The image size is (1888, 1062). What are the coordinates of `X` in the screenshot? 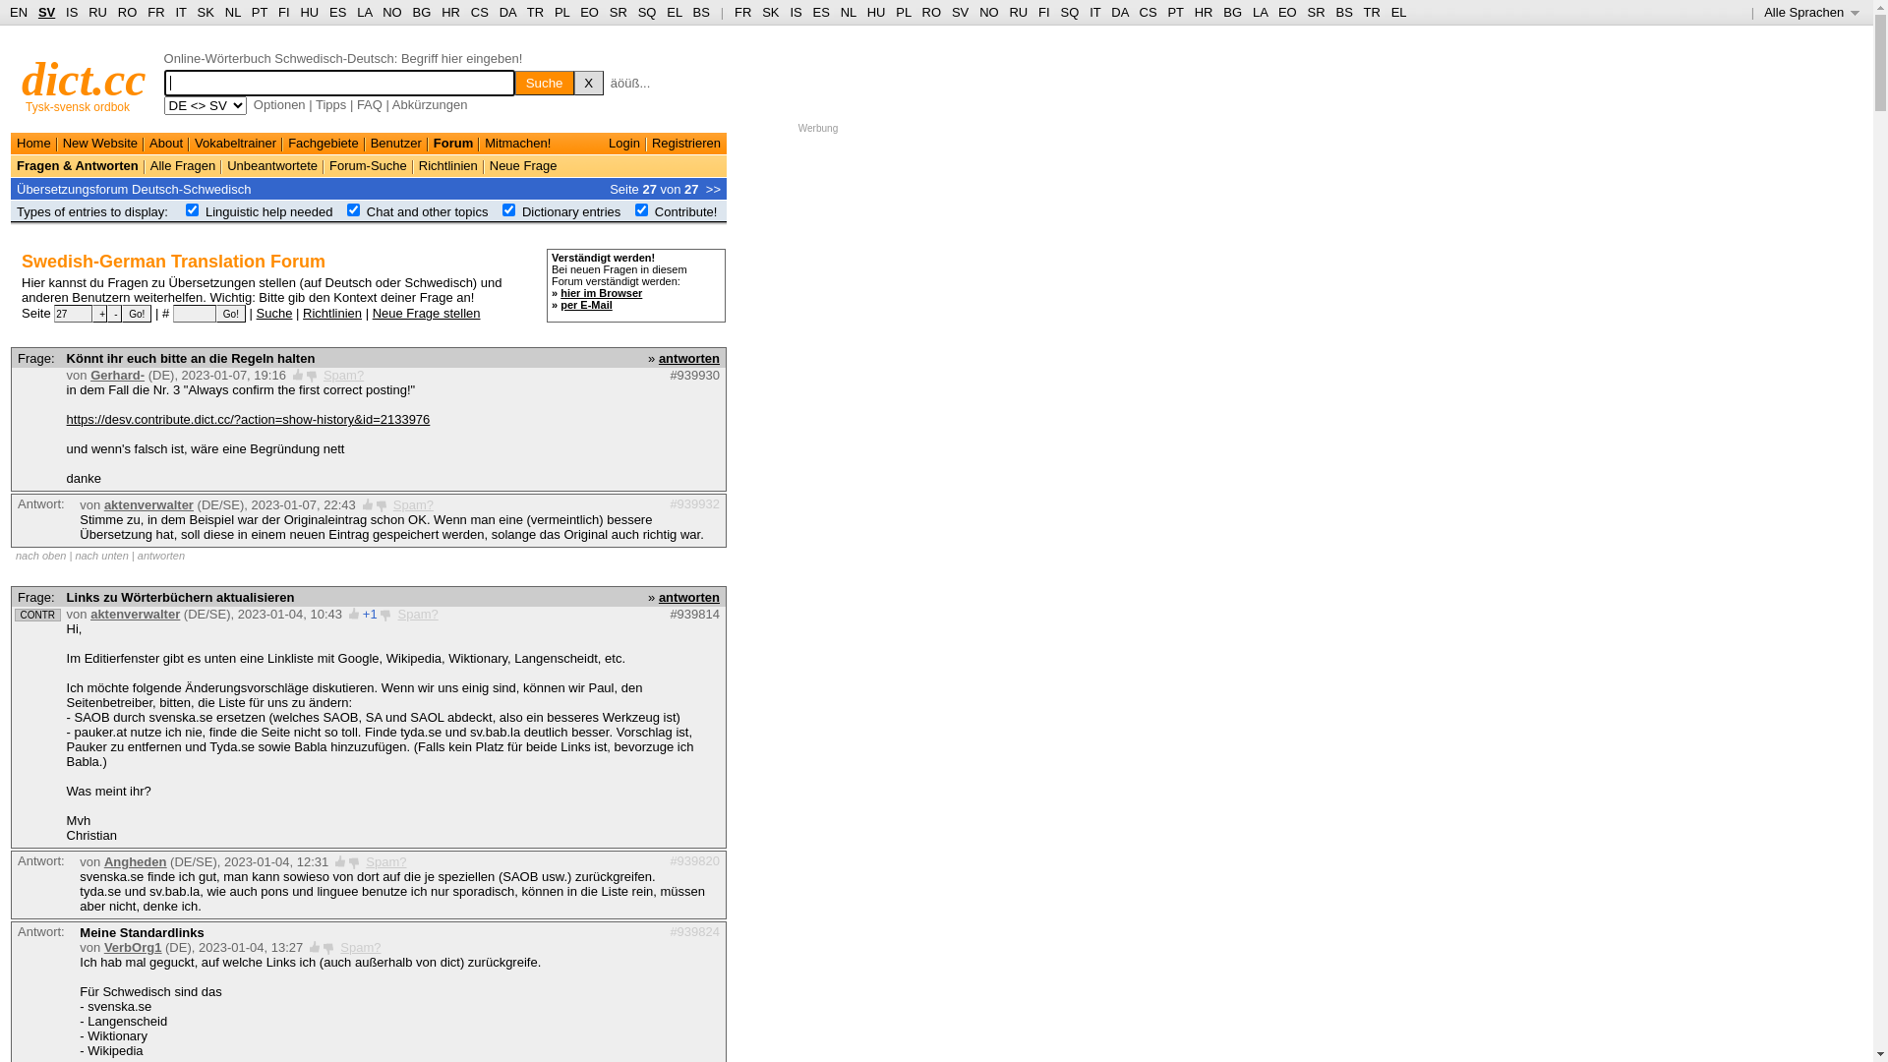 It's located at (589, 83).